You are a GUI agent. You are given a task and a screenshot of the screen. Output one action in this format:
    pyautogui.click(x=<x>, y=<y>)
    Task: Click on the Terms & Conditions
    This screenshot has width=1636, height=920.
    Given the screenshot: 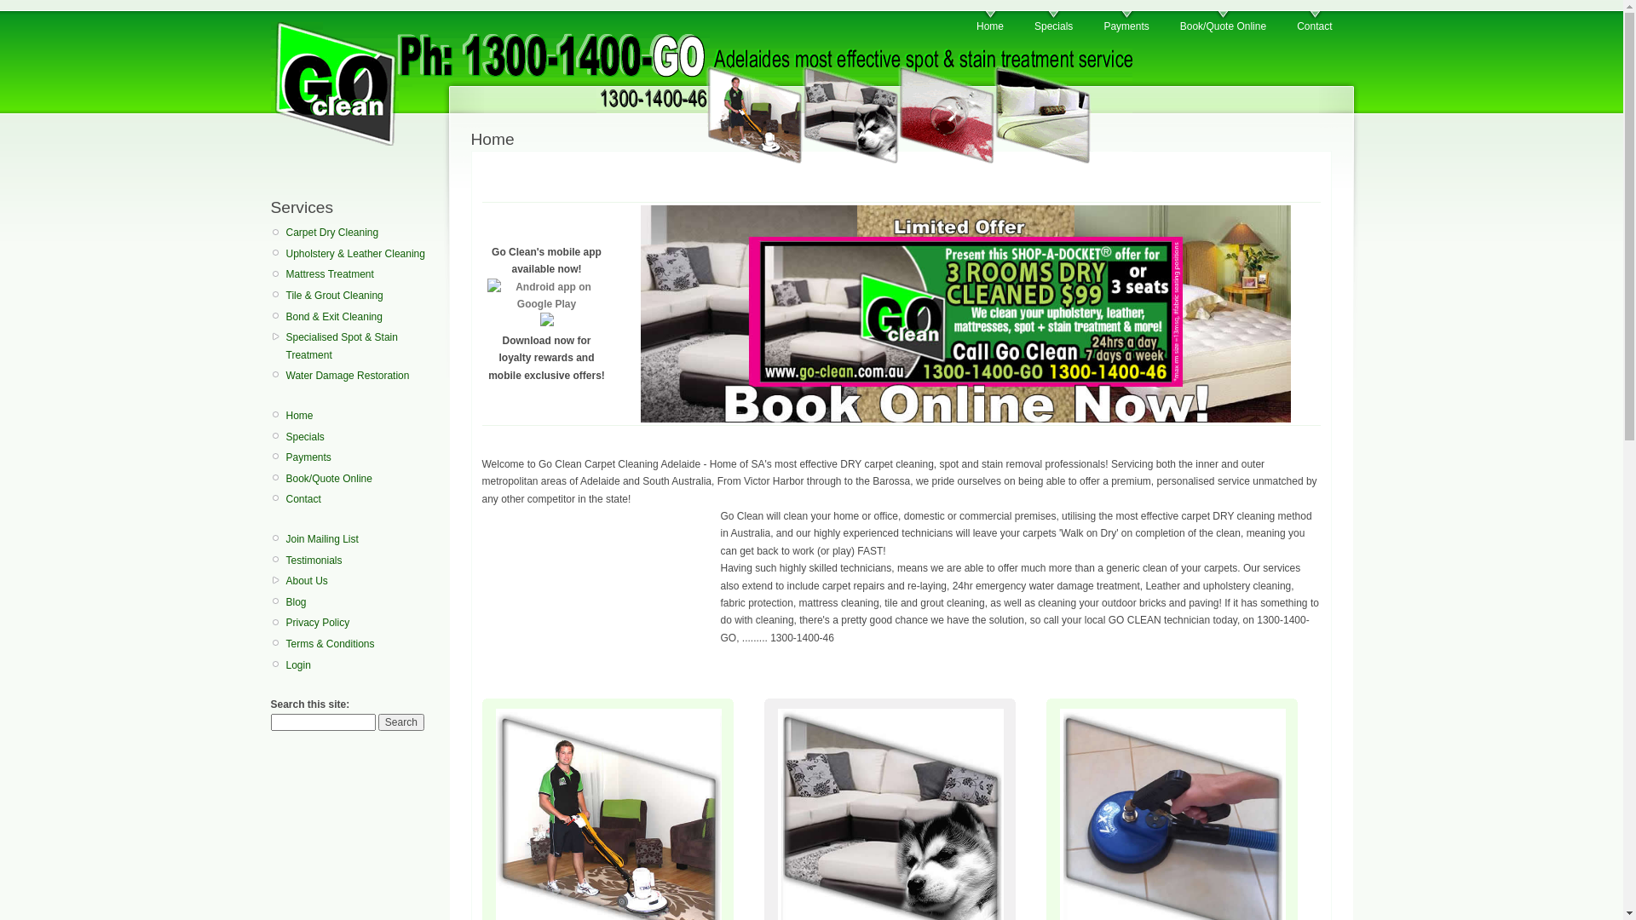 What is the action you would take?
    pyautogui.click(x=361, y=644)
    